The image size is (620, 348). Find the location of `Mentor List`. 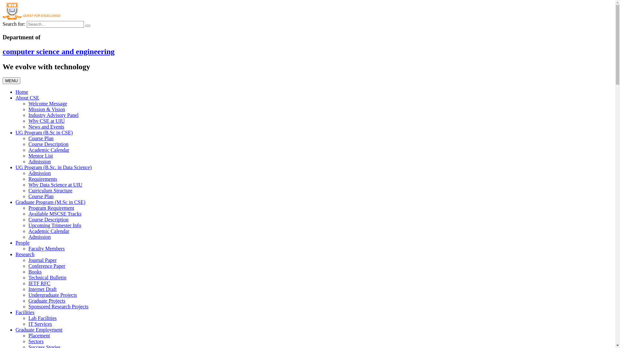

Mentor List is located at coordinates (41, 156).